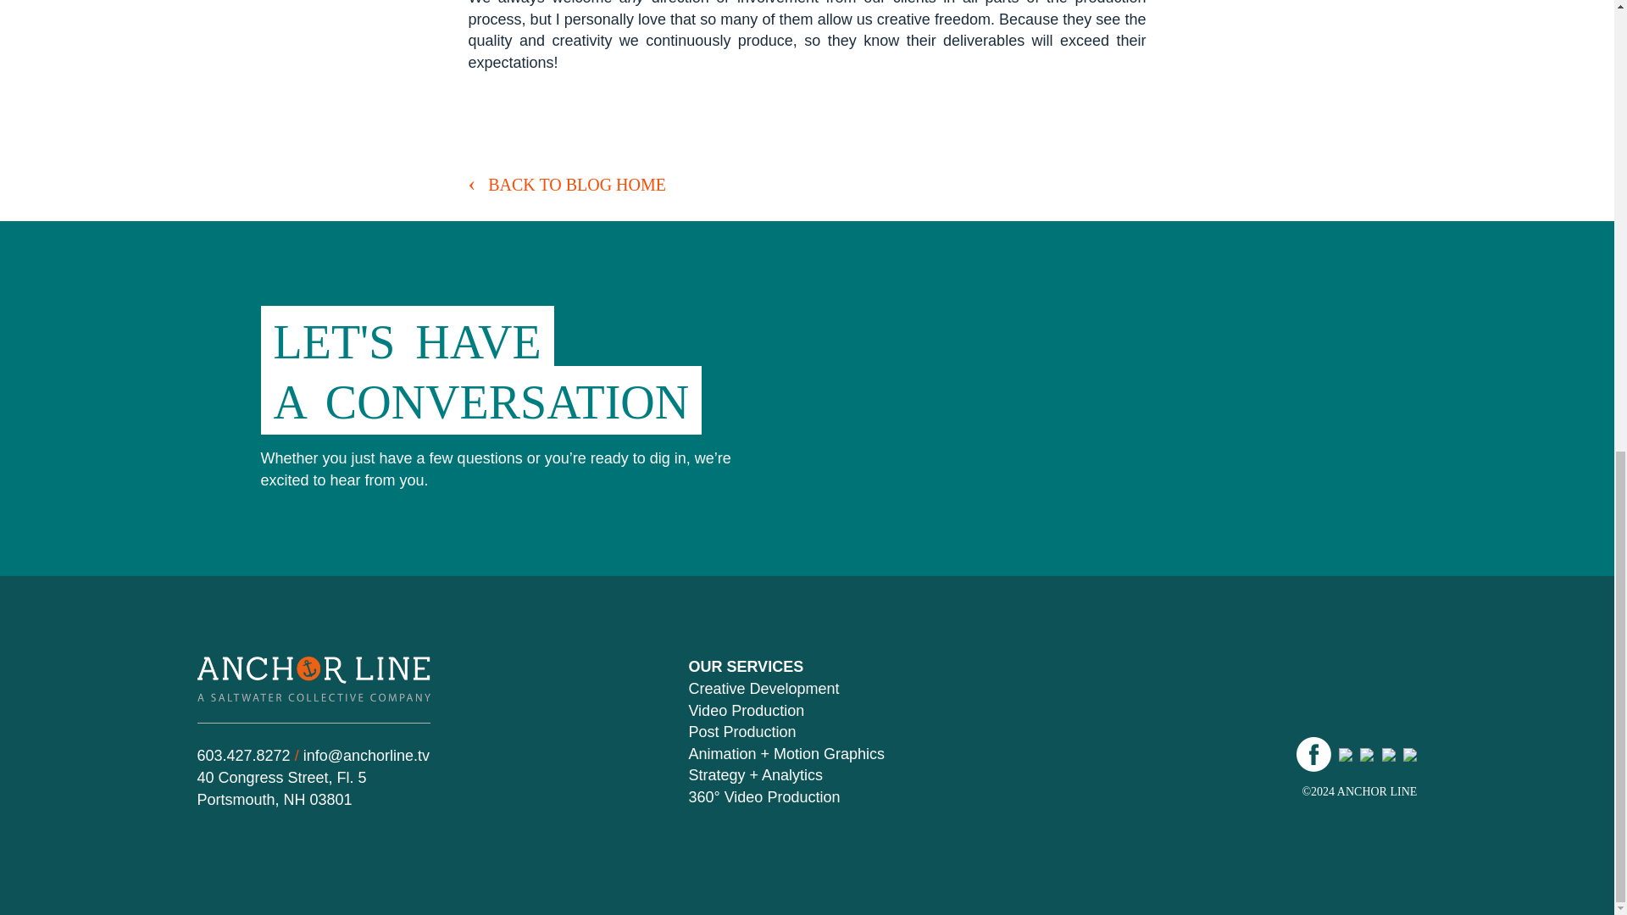  What do you see at coordinates (764, 688) in the screenshot?
I see `Creative Development` at bounding box center [764, 688].